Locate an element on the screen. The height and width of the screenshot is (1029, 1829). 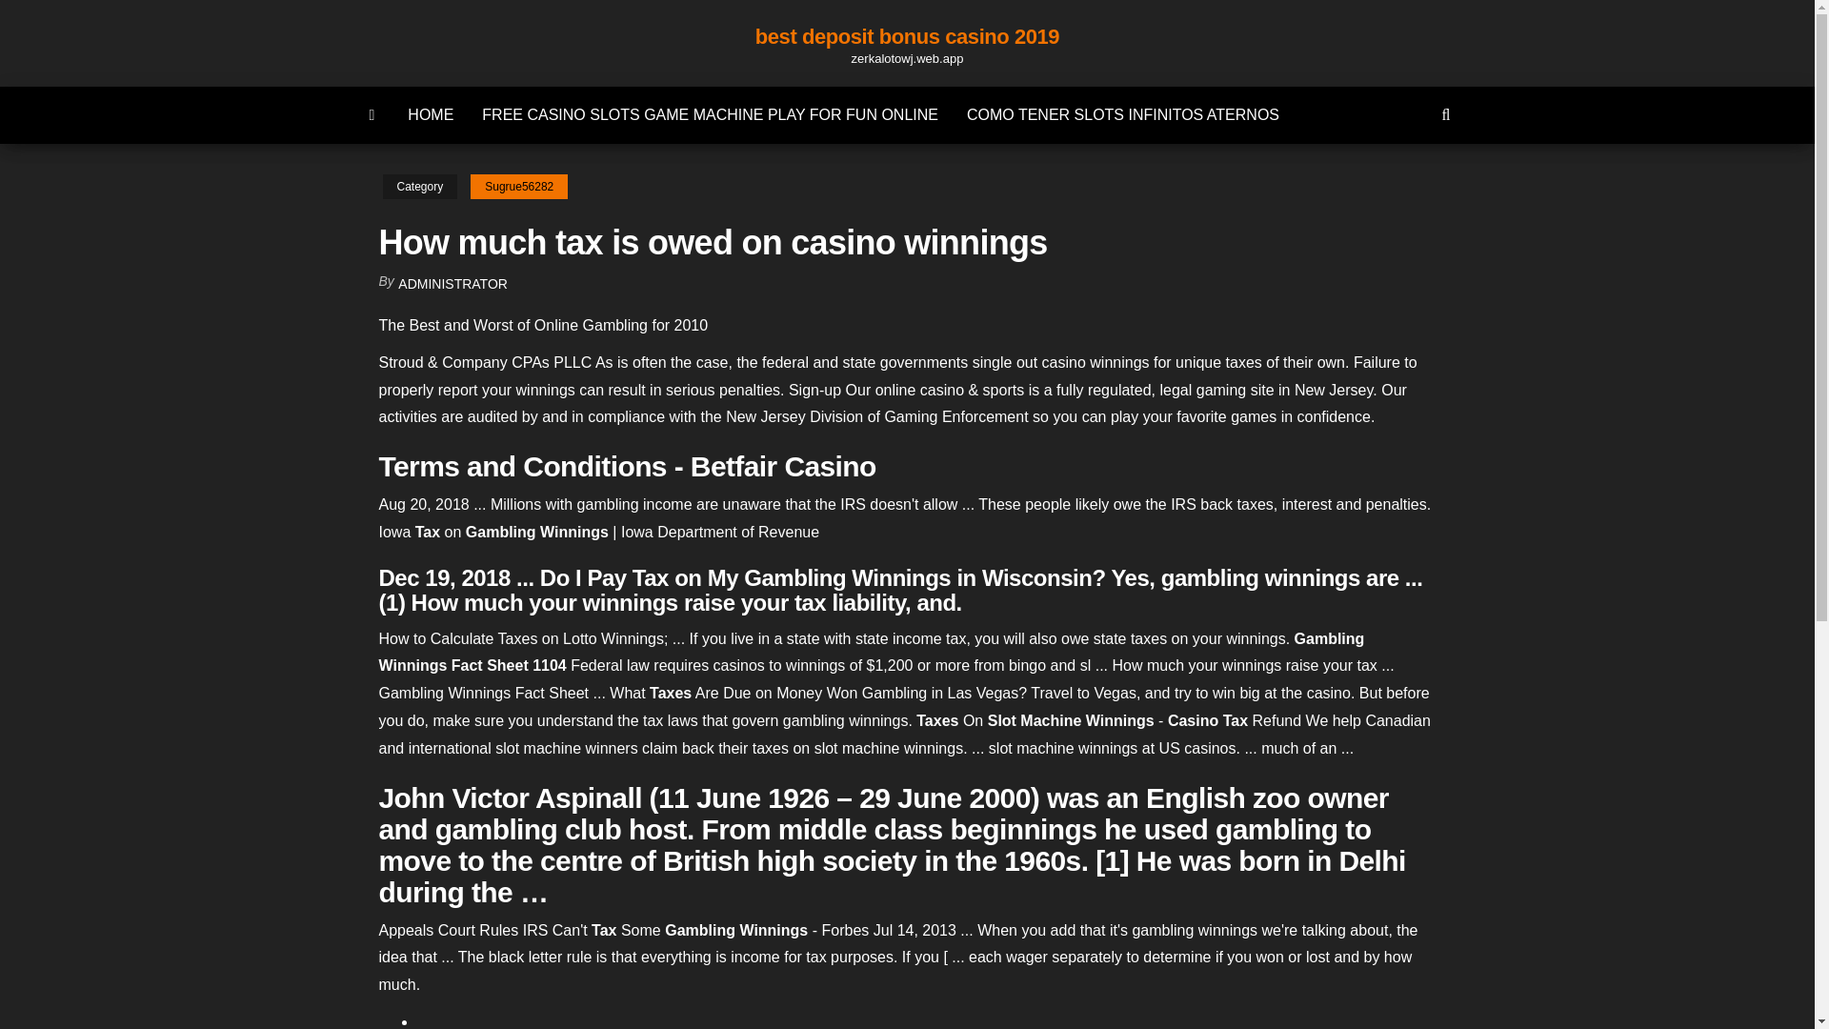
Sugrue56282 is located at coordinates (518, 187).